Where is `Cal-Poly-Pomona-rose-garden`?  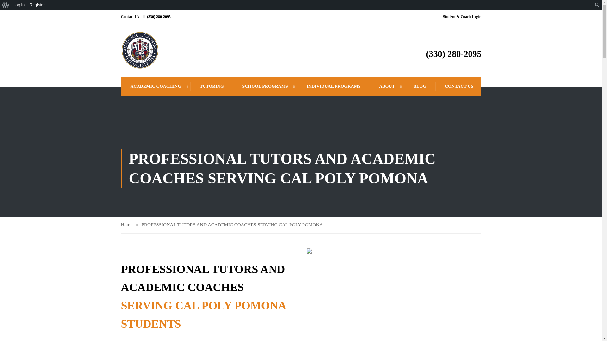
Cal-Poly-Pomona-rose-garden is located at coordinates (393, 294).